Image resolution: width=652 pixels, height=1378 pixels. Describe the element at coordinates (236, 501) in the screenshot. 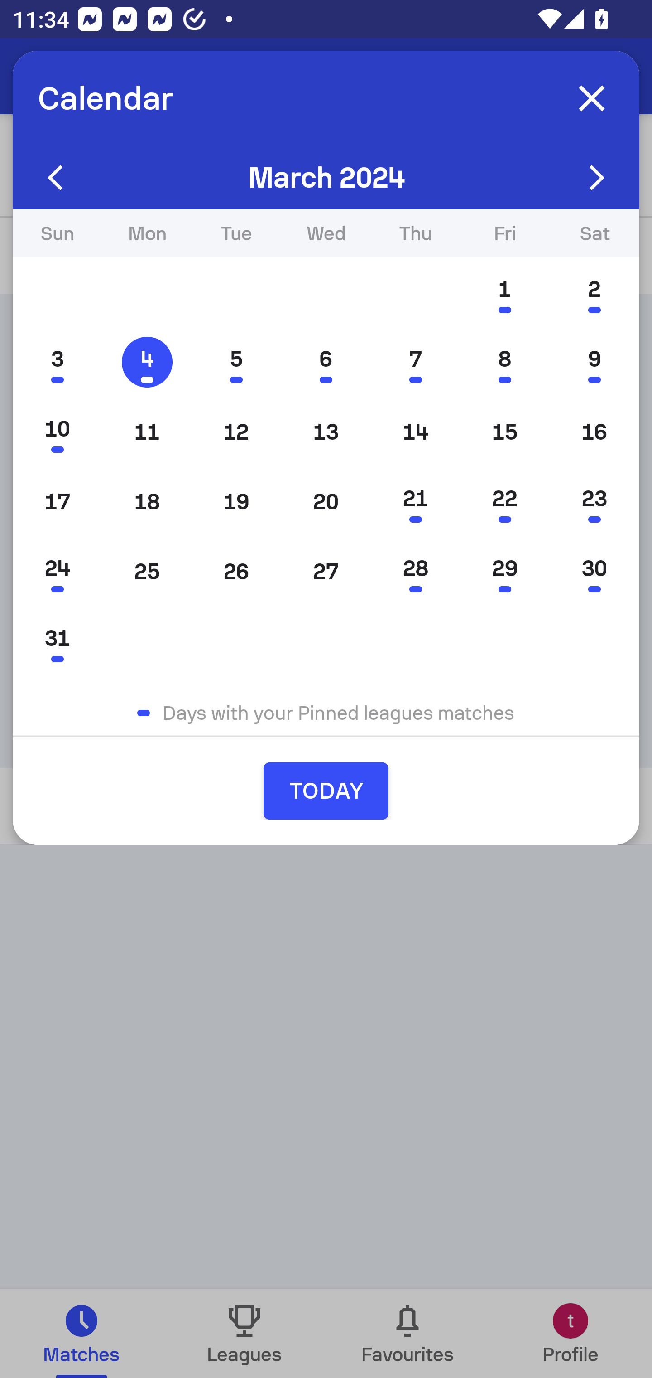

I see `19` at that location.